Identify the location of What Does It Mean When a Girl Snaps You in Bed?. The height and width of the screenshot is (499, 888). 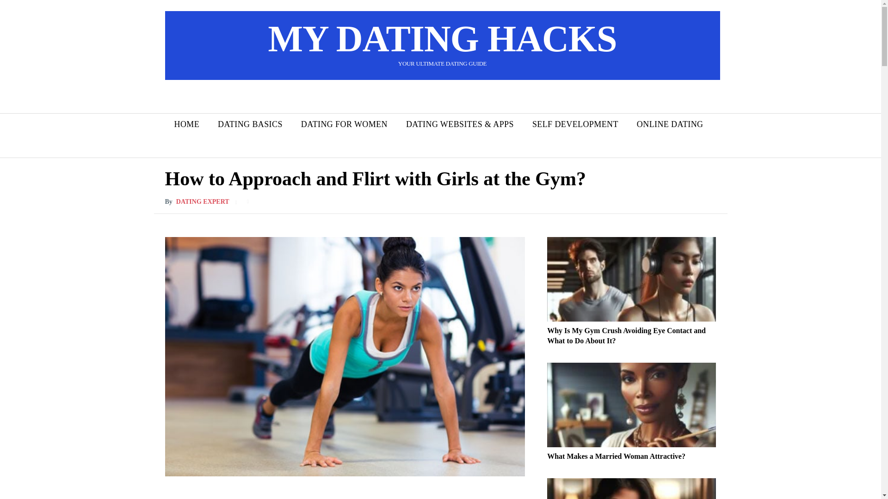
(631, 488).